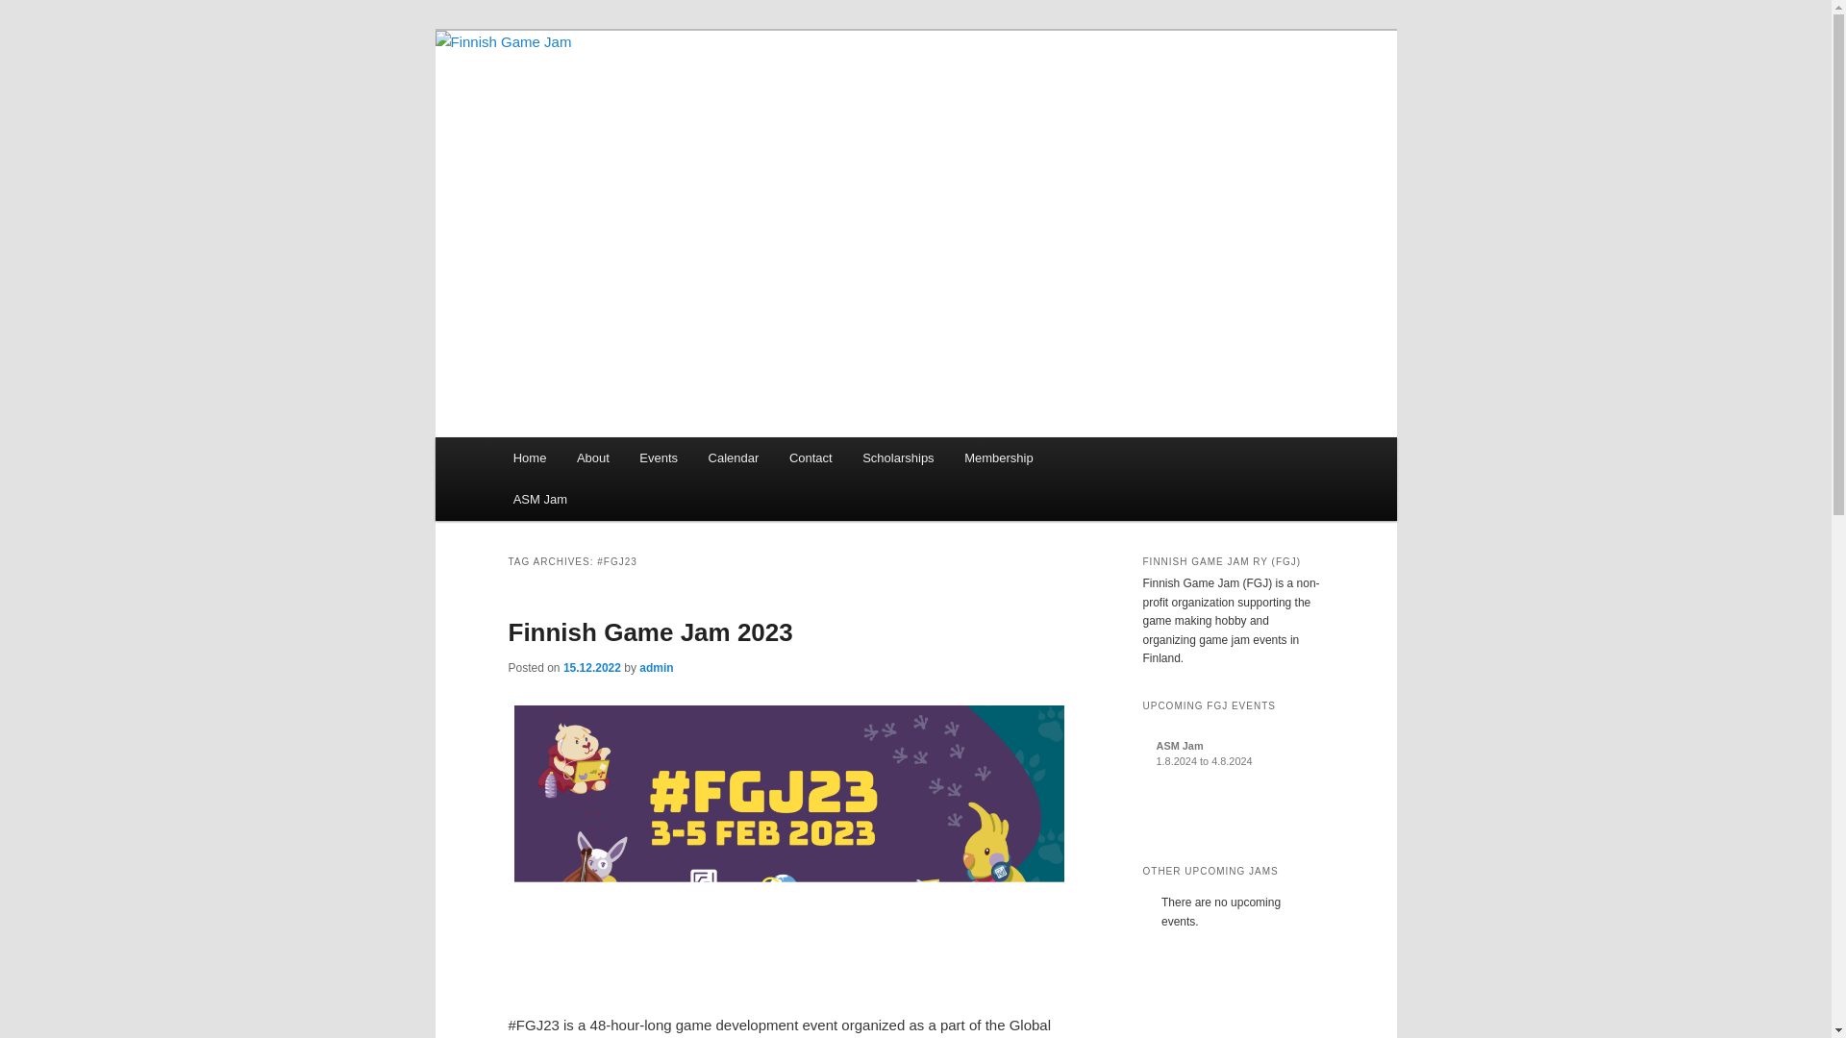 The image size is (1846, 1038). What do you see at coordinates (529, 457) in the screenshot?
I see `Home` at bounding box center [529, 457].